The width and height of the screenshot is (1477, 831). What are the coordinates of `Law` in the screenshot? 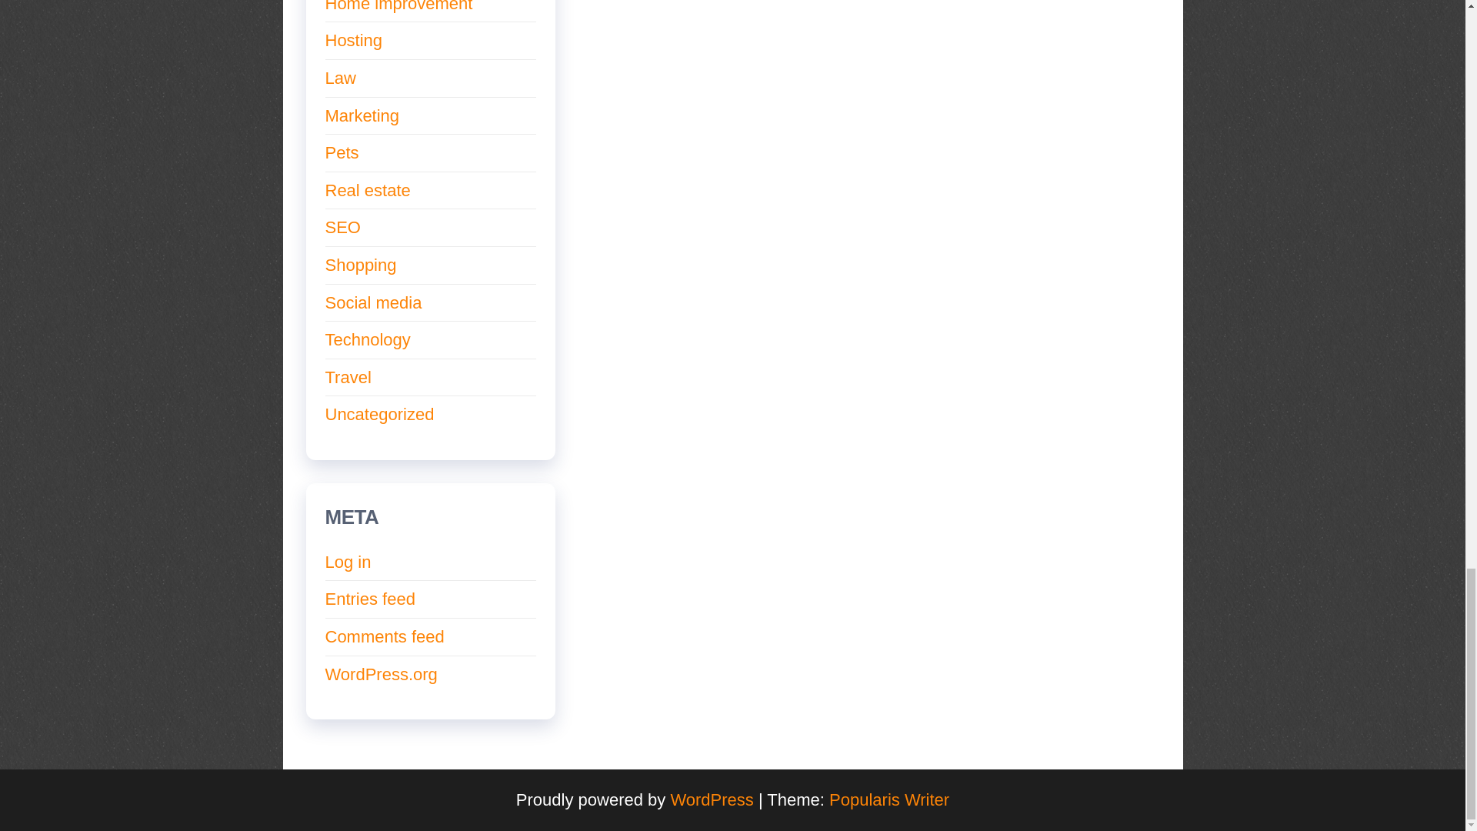 It's located at (340, 78).